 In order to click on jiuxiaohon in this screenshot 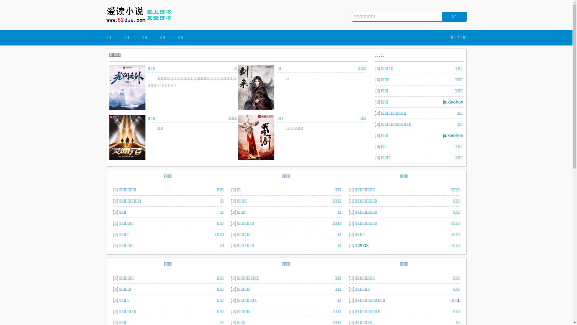, I will do `click(453, 102)`.